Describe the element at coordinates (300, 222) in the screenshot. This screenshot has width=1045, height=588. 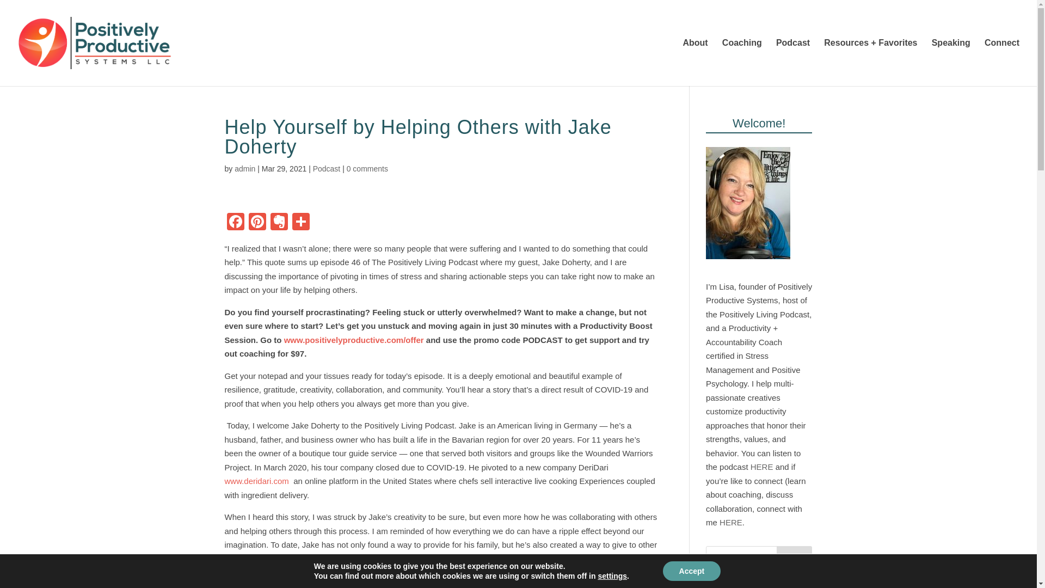
I see `Share` at that location.